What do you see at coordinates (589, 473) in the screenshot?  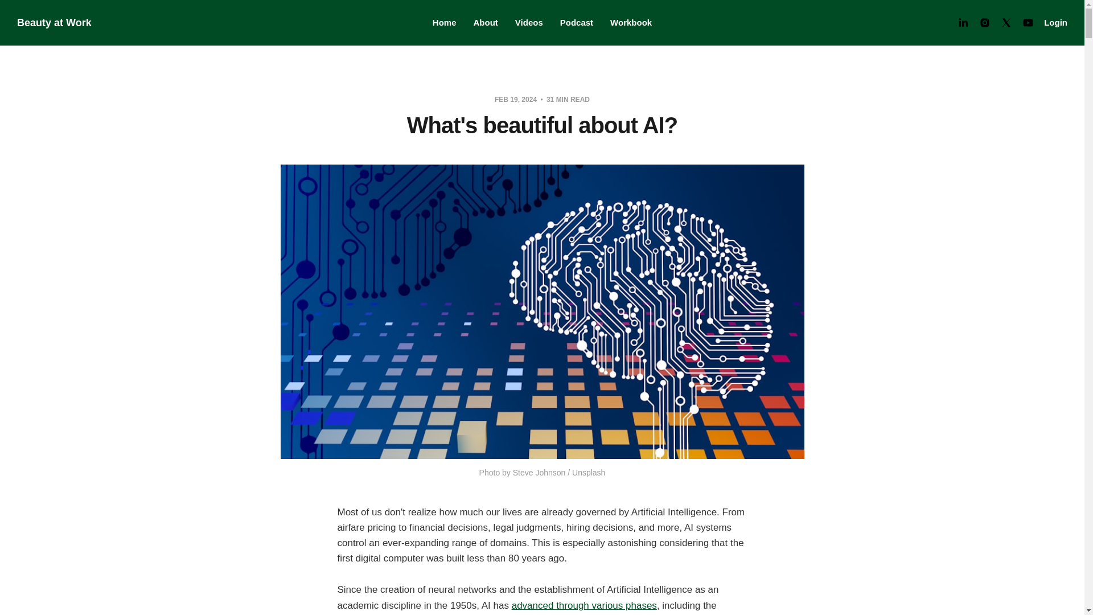 I see `Unsplash` at bounding box center [589, 473].